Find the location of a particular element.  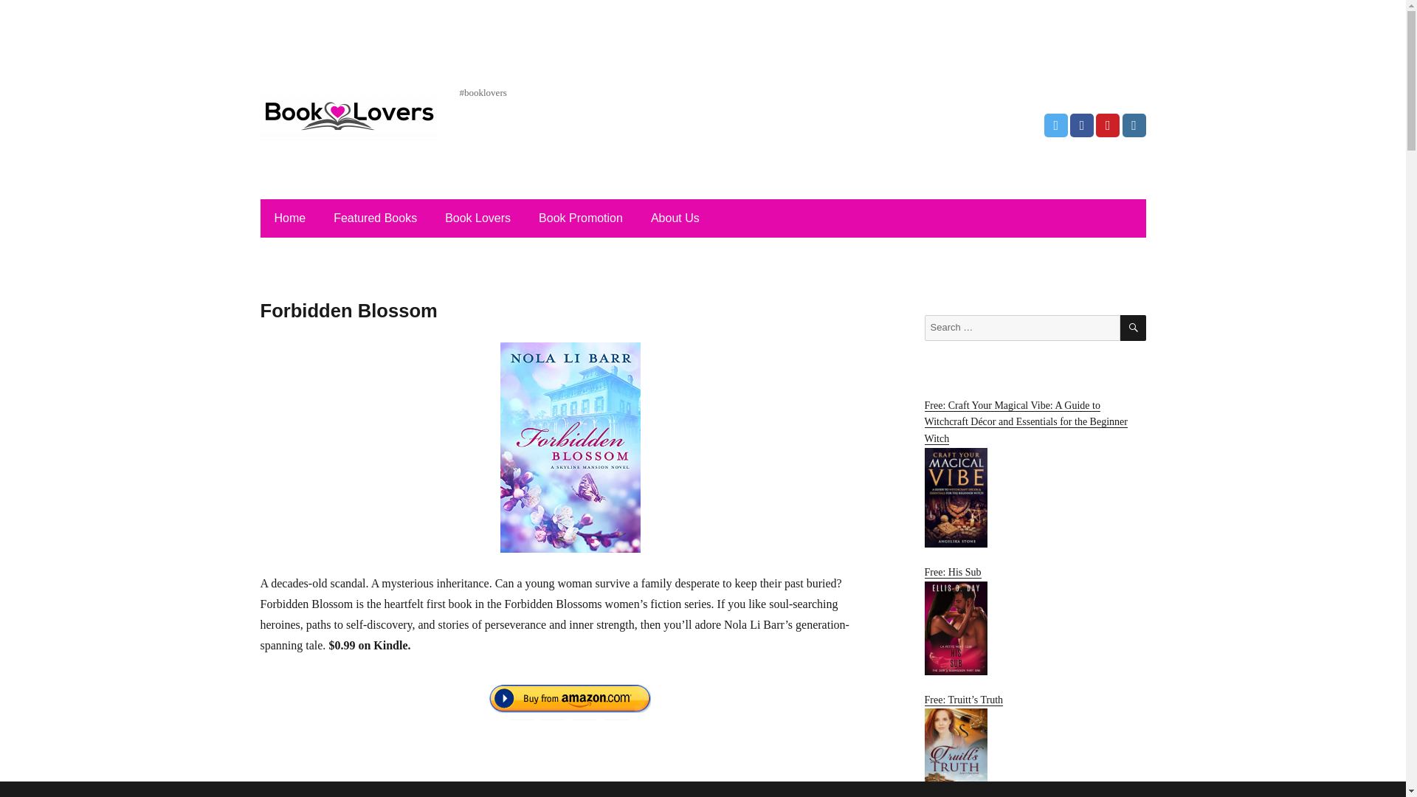

Featured Books is located at coordinates (375, 218).